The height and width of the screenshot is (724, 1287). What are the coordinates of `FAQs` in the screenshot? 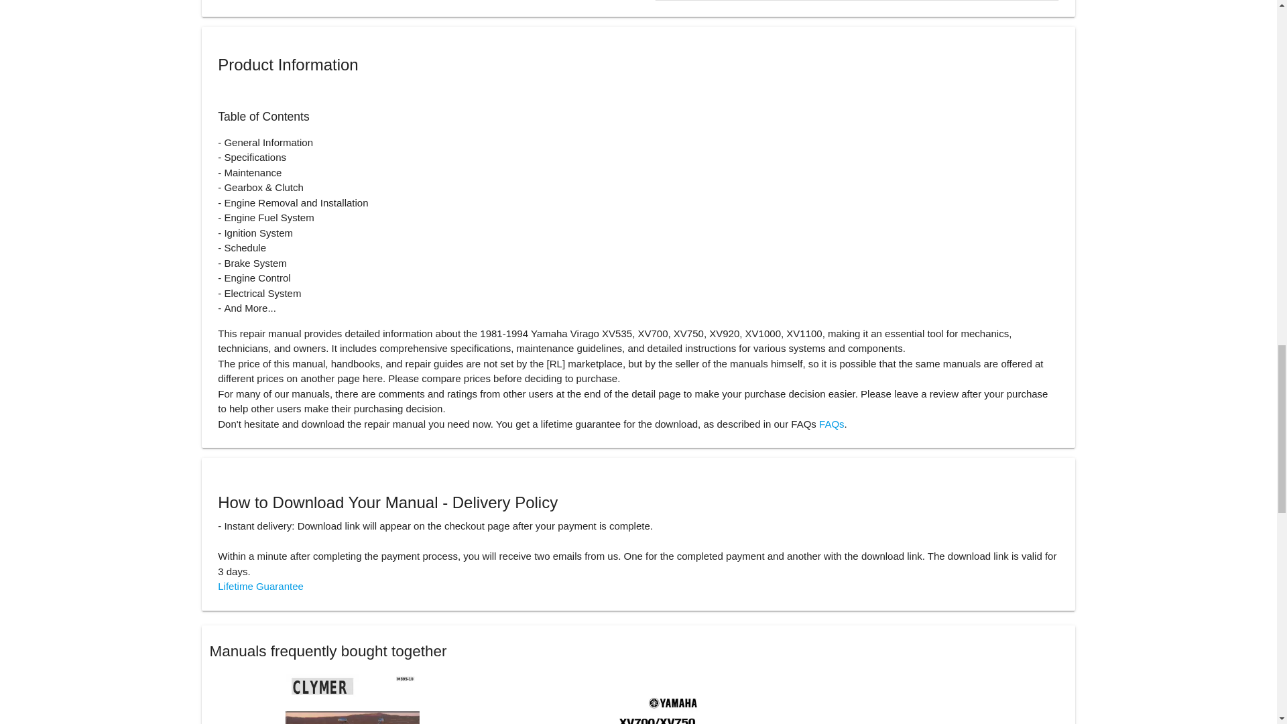 It's located at (831, 424).